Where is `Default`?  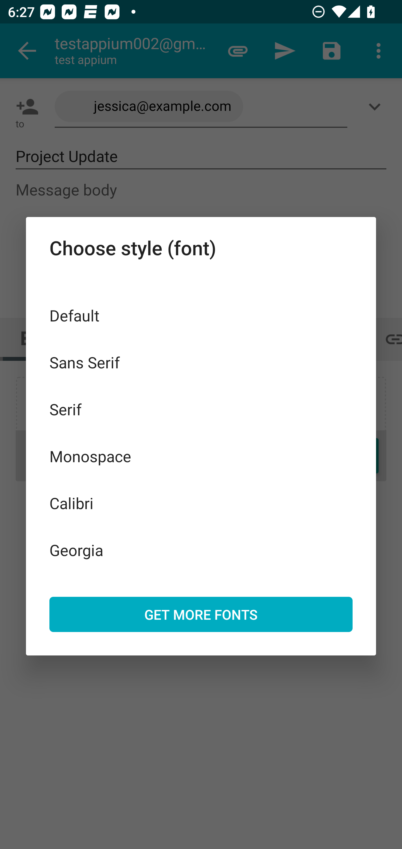 Default is located at coordinates (201, 315).